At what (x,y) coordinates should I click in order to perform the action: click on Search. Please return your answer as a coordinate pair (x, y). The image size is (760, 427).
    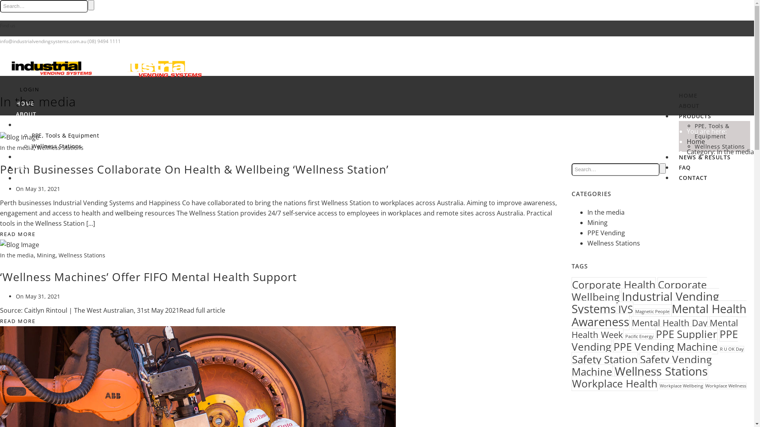
    Looking at the image, I should click on (91, 5).